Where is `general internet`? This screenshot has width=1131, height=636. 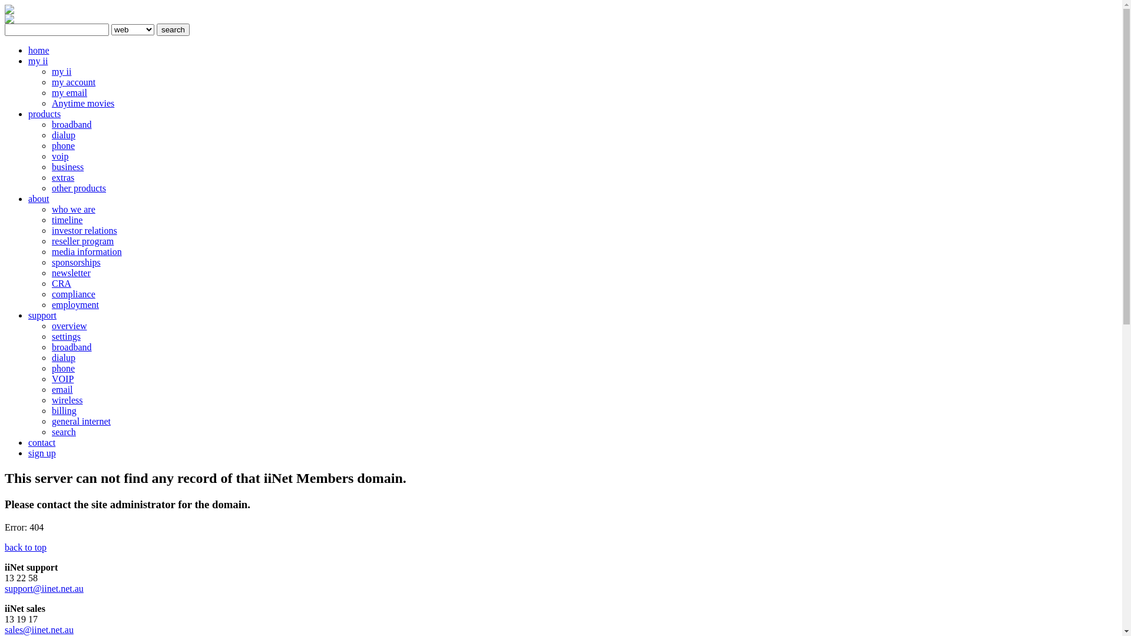 general internet is located at coordinates (81, 422).